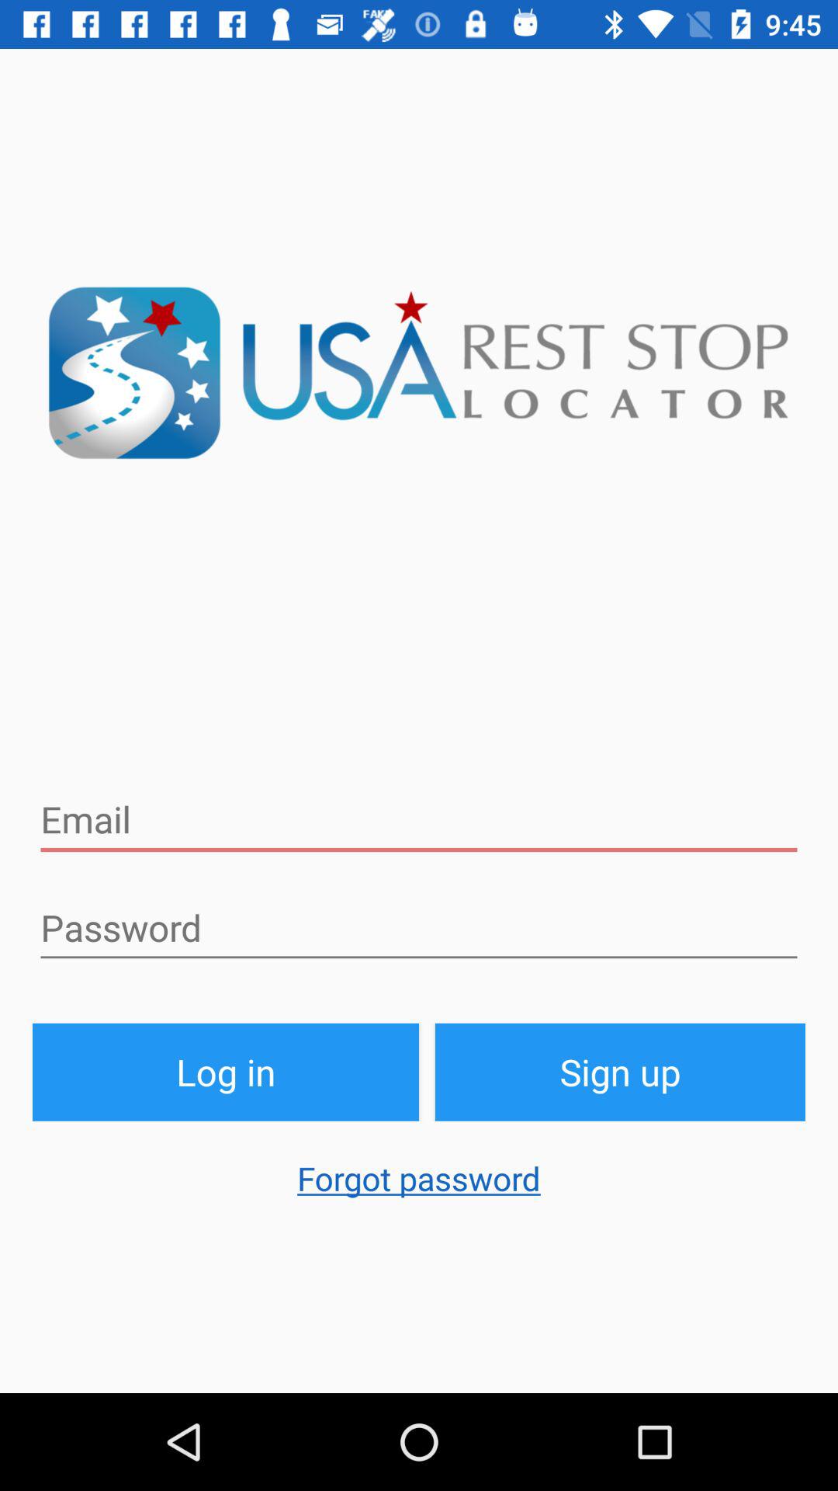 Image resolution: width=838 pixels, height=1491 pixels. I want to click on select item to the left of the sign up, so click(226, 1072).